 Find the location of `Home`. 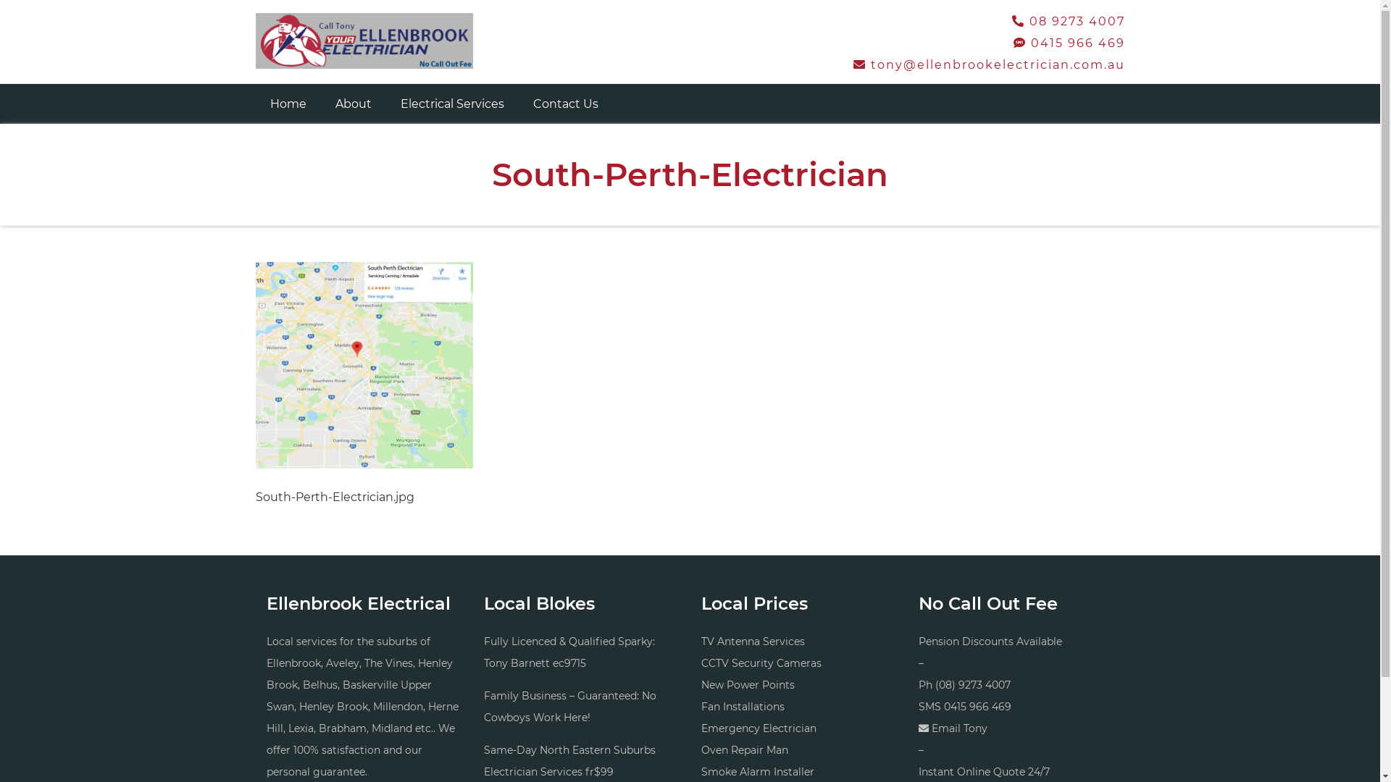

Home is located at coordinates (288, 104).